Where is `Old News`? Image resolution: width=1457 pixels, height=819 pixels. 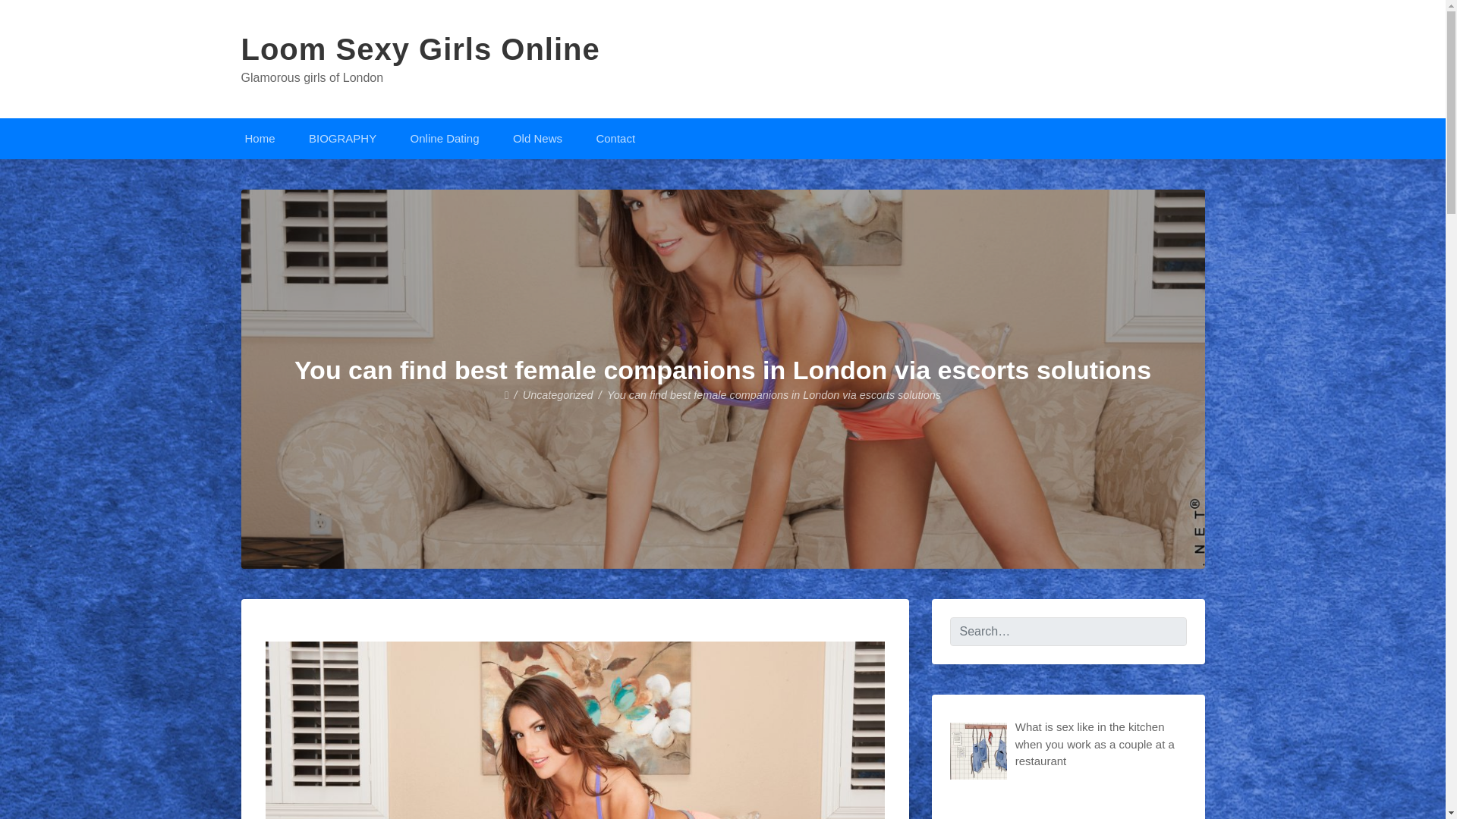
Old News is located at coordinates (537, 138).